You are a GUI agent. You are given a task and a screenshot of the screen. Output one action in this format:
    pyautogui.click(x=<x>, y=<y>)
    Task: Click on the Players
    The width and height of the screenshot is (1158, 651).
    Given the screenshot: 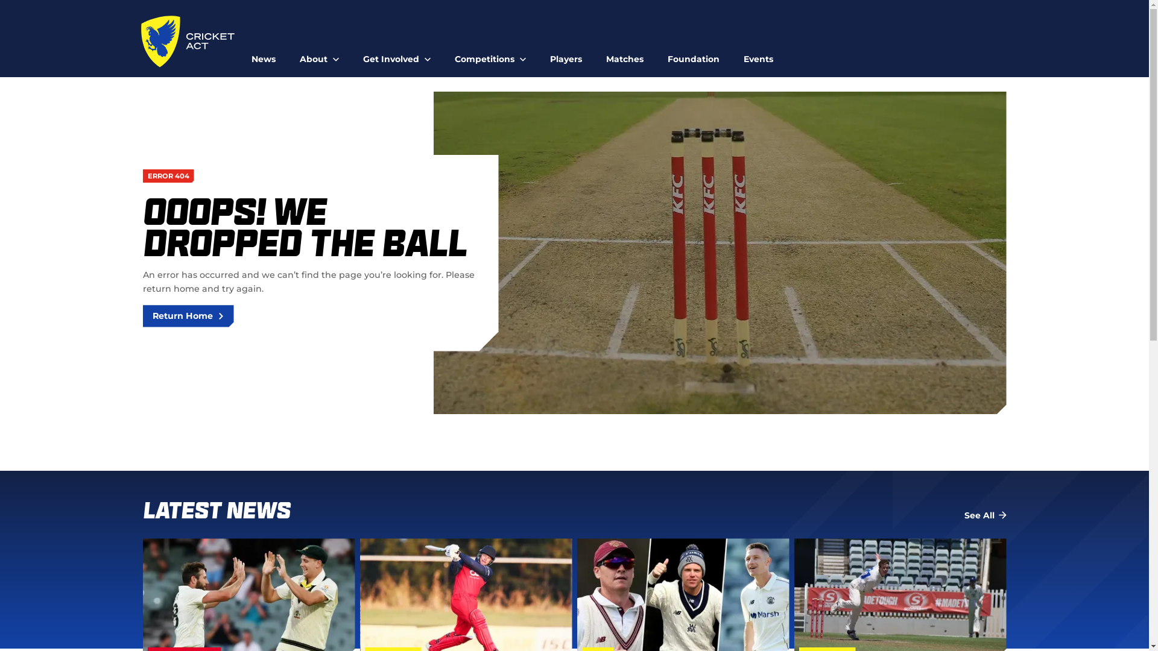 What is the action you would take?
    pyautogui.click(x=566, y=54)
    